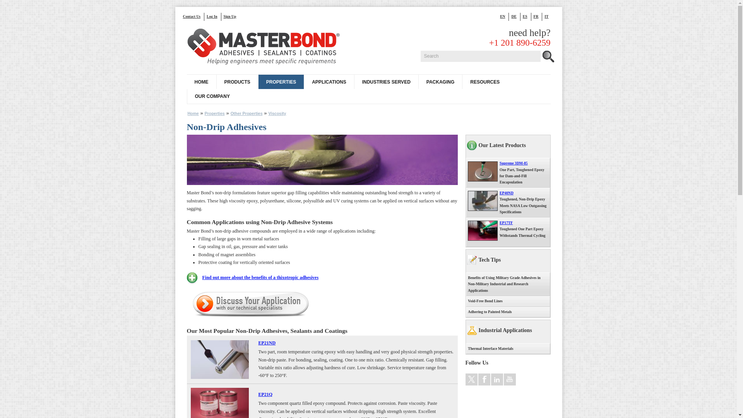 The width and height of the screenshot is (743, 418). I want to click on IT, so click(548, 16).